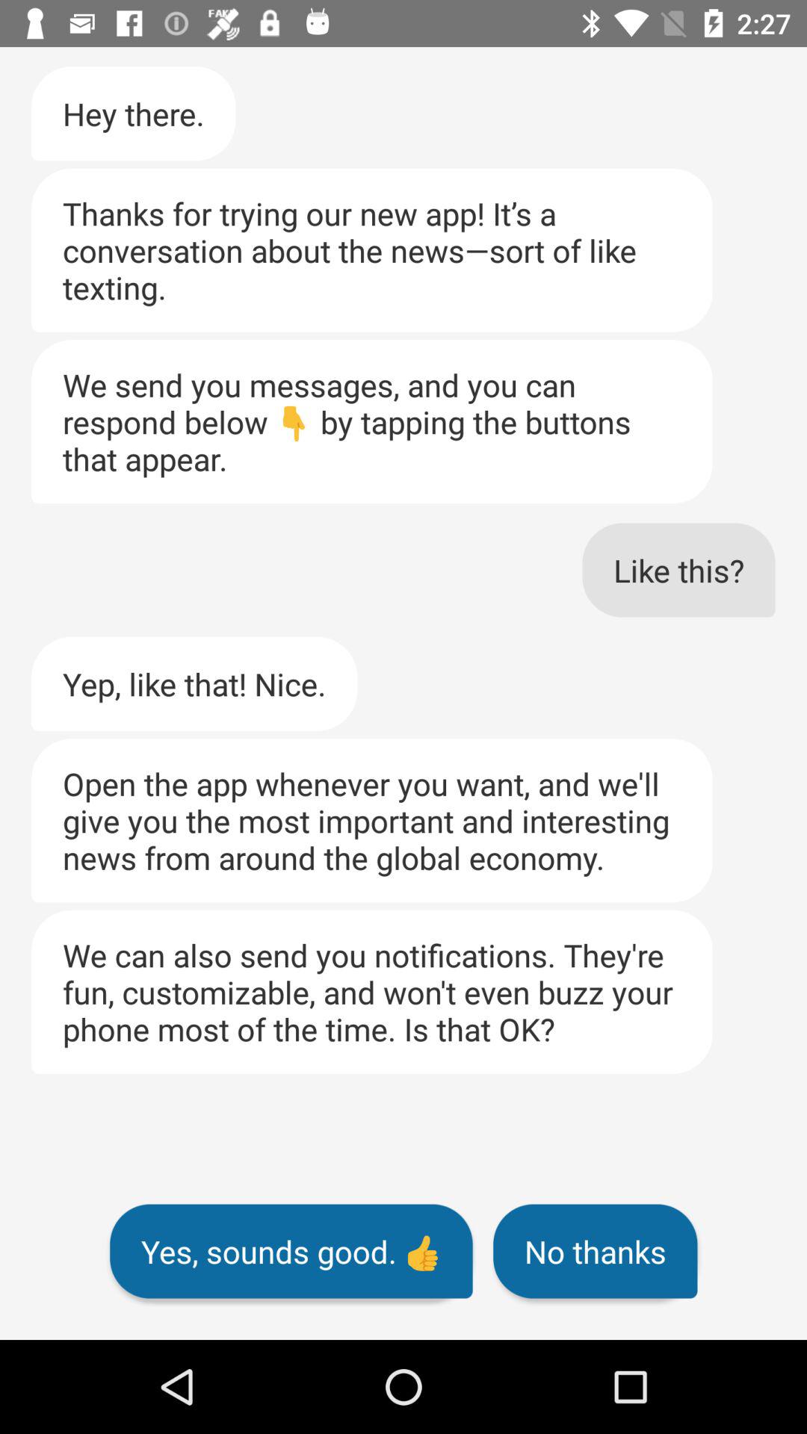  Describe the element at coordinates (291, 1251) in the screenshot. I see `launch item to the left of the no thanks` at that location.